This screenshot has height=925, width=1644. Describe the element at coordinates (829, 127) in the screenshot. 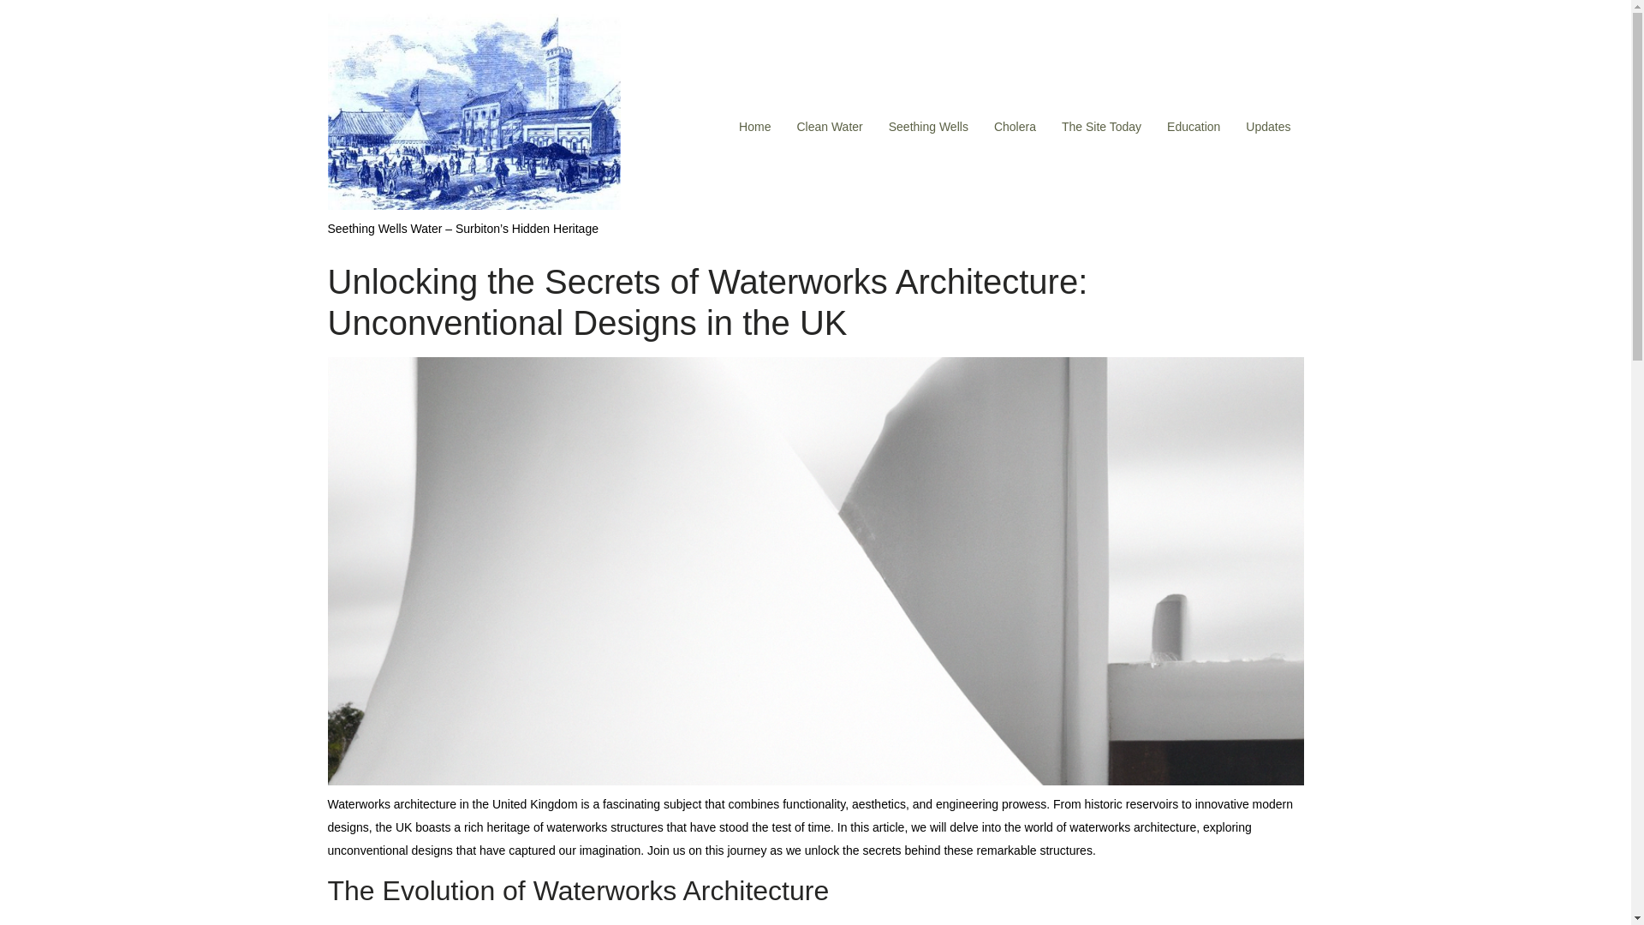

I see `Clean Water` at that location.